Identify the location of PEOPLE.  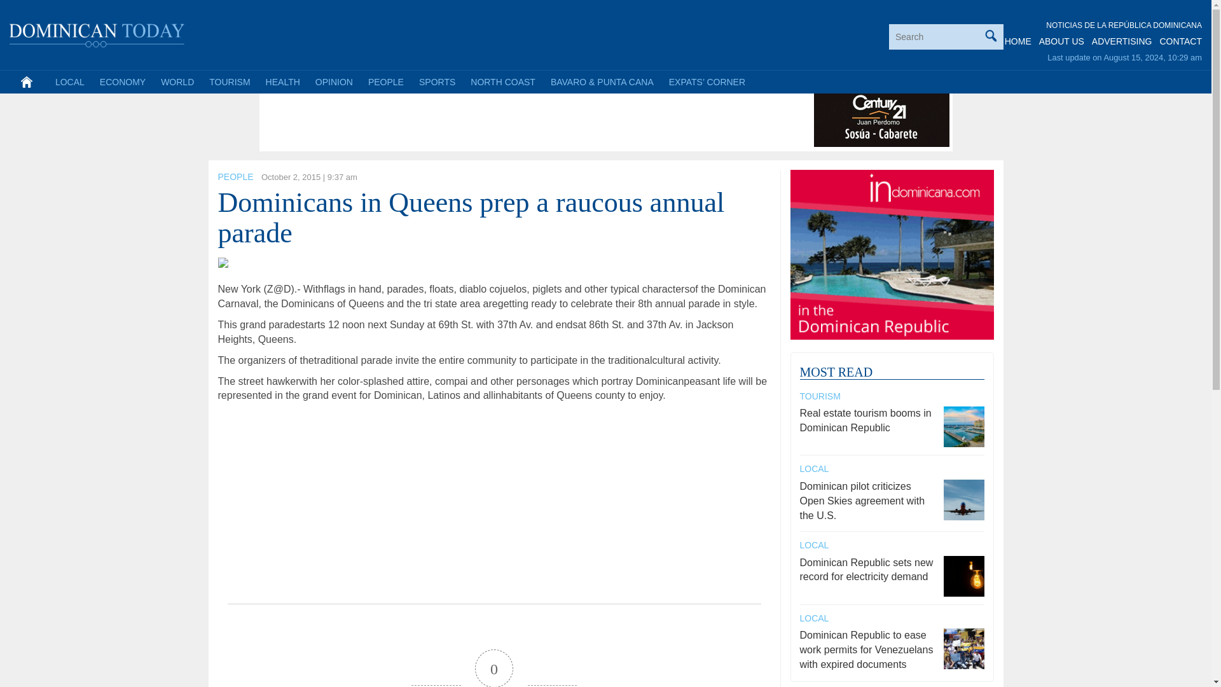
(385, 81).